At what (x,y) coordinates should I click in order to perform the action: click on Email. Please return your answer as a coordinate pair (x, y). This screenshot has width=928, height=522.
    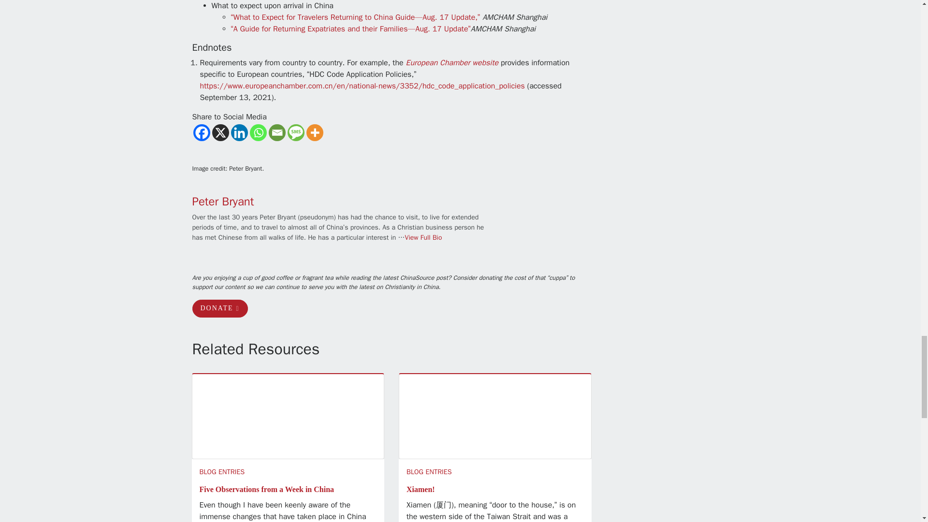
    Looking at the image, I should click on (277, 132).